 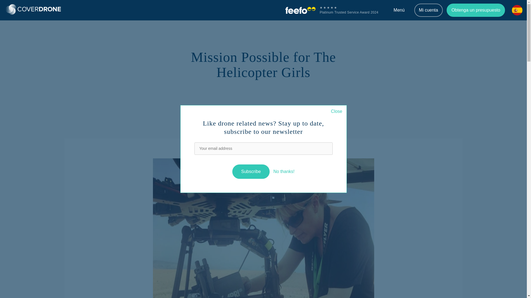 I want to click on Close window, so click(x=337, y=111).